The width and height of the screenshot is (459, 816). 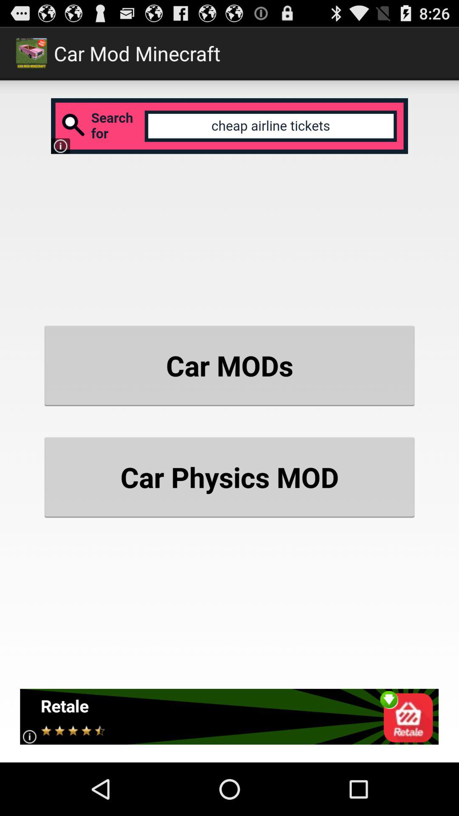 I want to click on open search bar, so click(x=229, y=126).